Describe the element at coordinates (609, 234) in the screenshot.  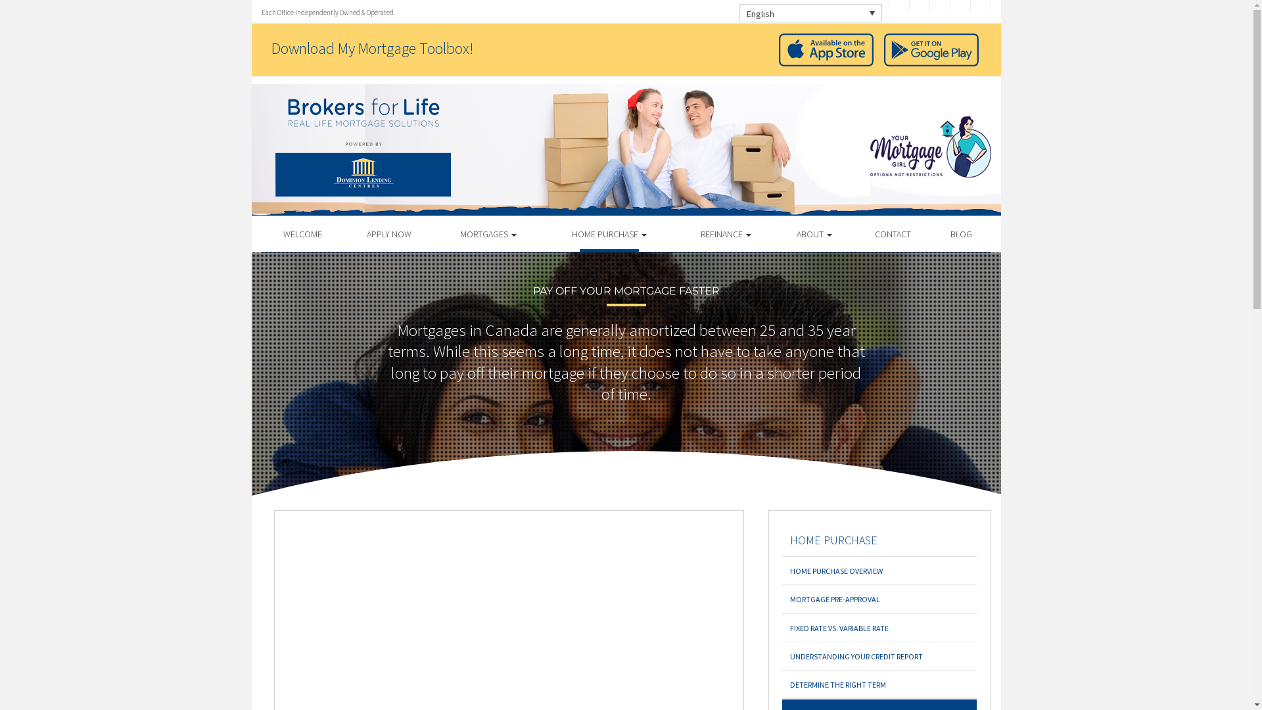
I see `HOME PURCHASE` at that location.